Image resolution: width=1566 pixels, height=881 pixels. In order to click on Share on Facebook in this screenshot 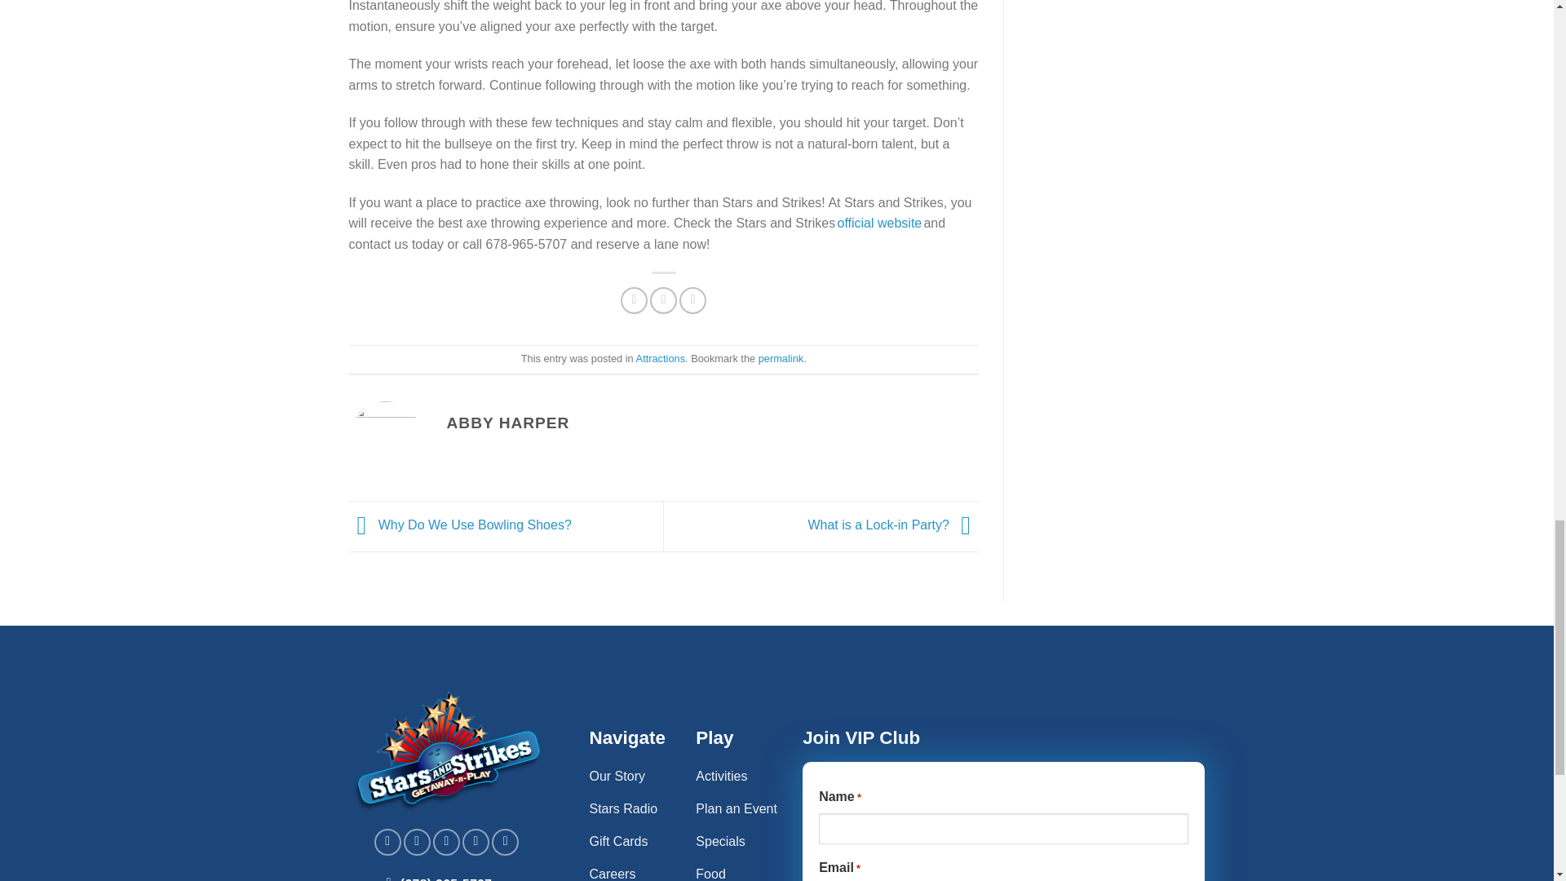, I will do `click(634, 300)`.